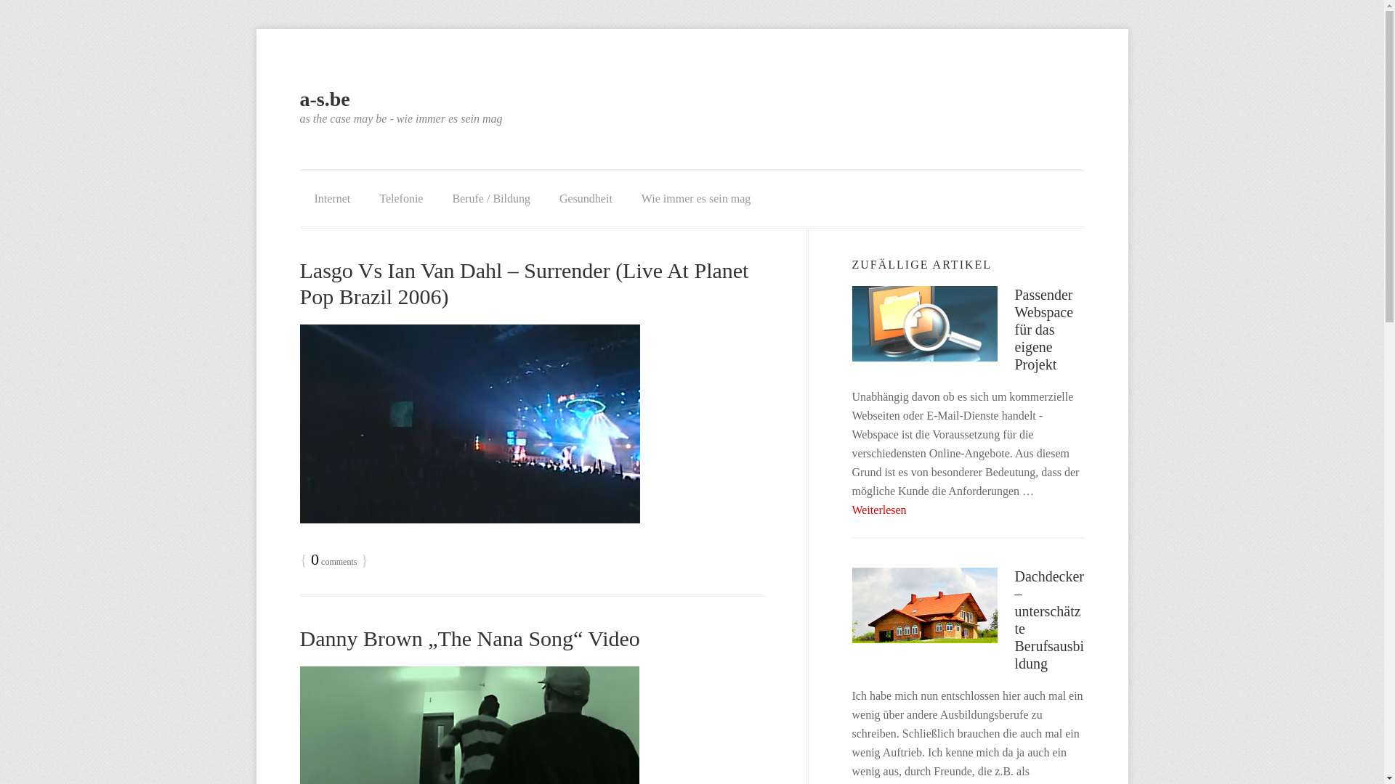 The height and width of the screenshot is (784, 1395). Describe the element at coordinates (334, 562) in the screenshot. I see `0 comments` at that location.